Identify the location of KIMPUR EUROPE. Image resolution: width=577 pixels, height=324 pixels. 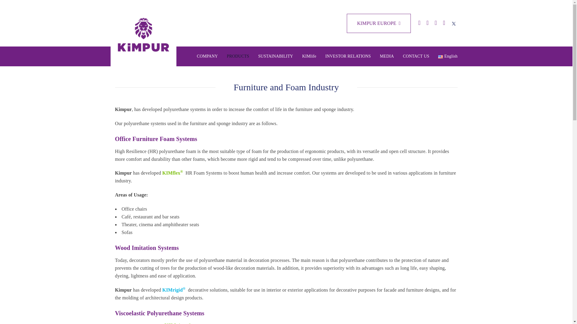
(379, 23).